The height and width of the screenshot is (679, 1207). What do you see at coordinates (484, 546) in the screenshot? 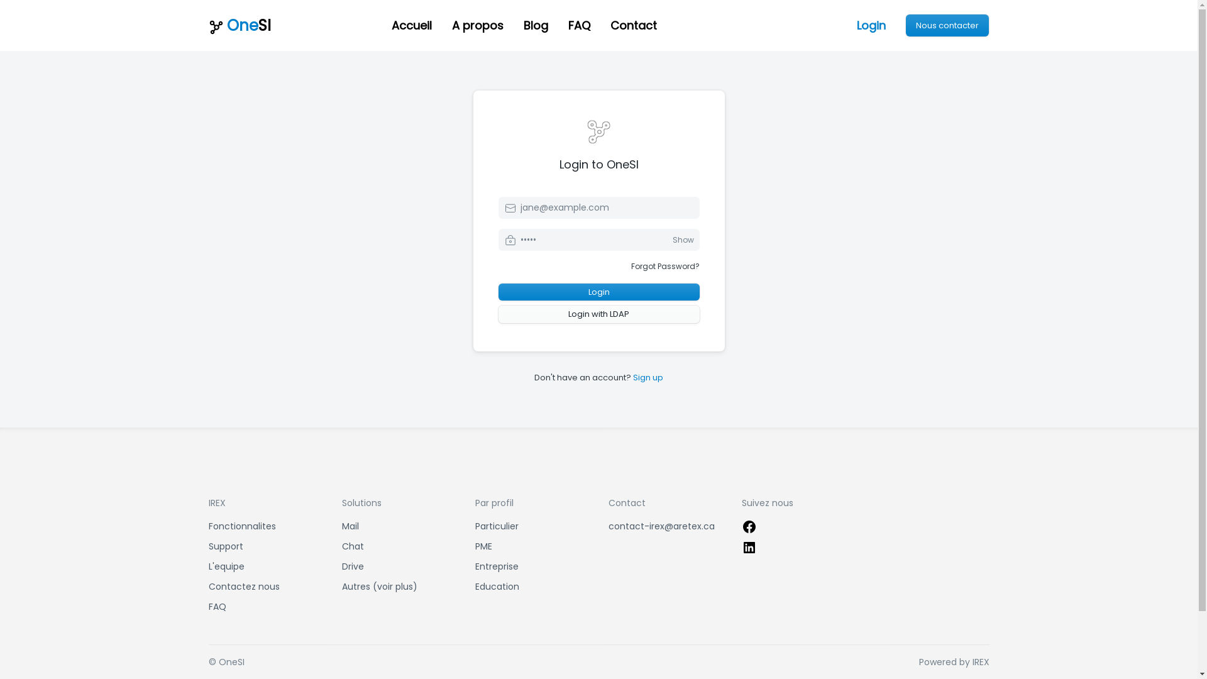
I see `PME` at bounding box center [484, 546].